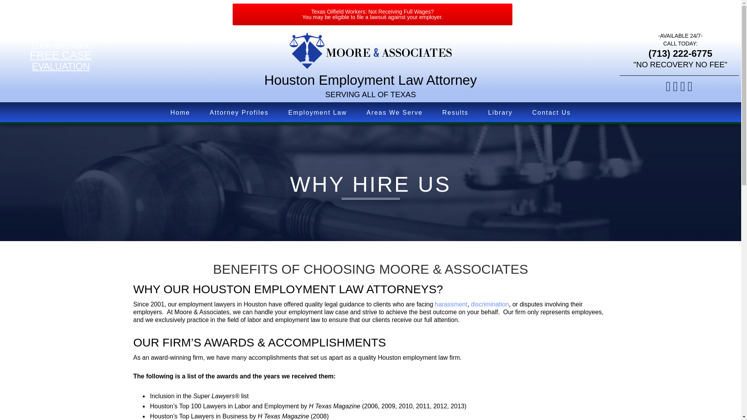 The width and height of the screenshot is (747, 420). Describe the element at coordinates (180, 113) in the screenshot. I see `Home` at that location.